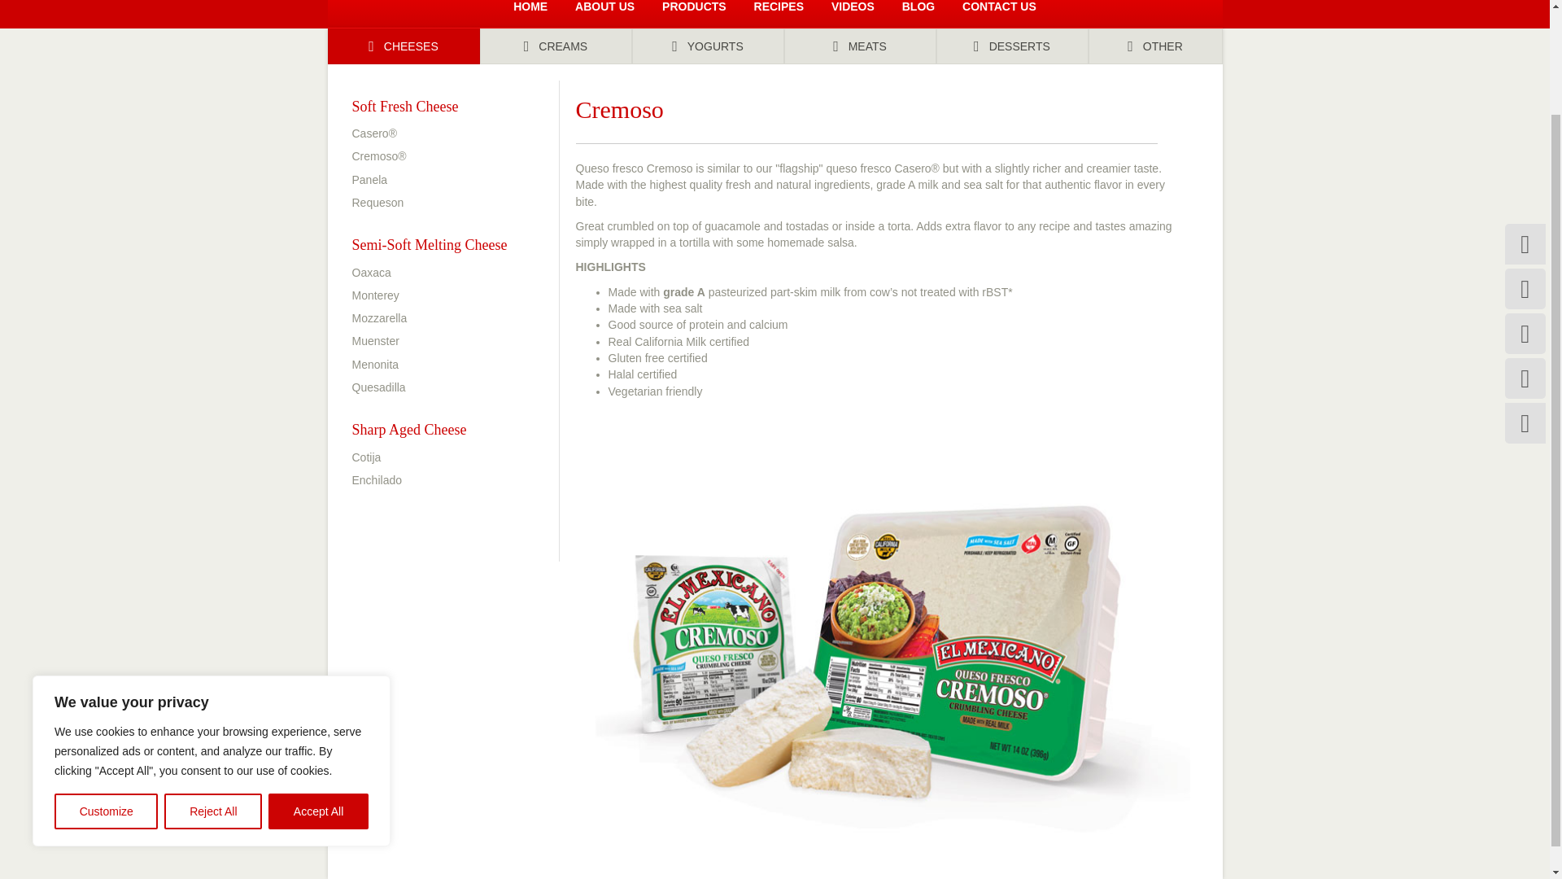  Describe the element at coordinates (403, 46) in the screenshot. I see `CHEESES` at that location.